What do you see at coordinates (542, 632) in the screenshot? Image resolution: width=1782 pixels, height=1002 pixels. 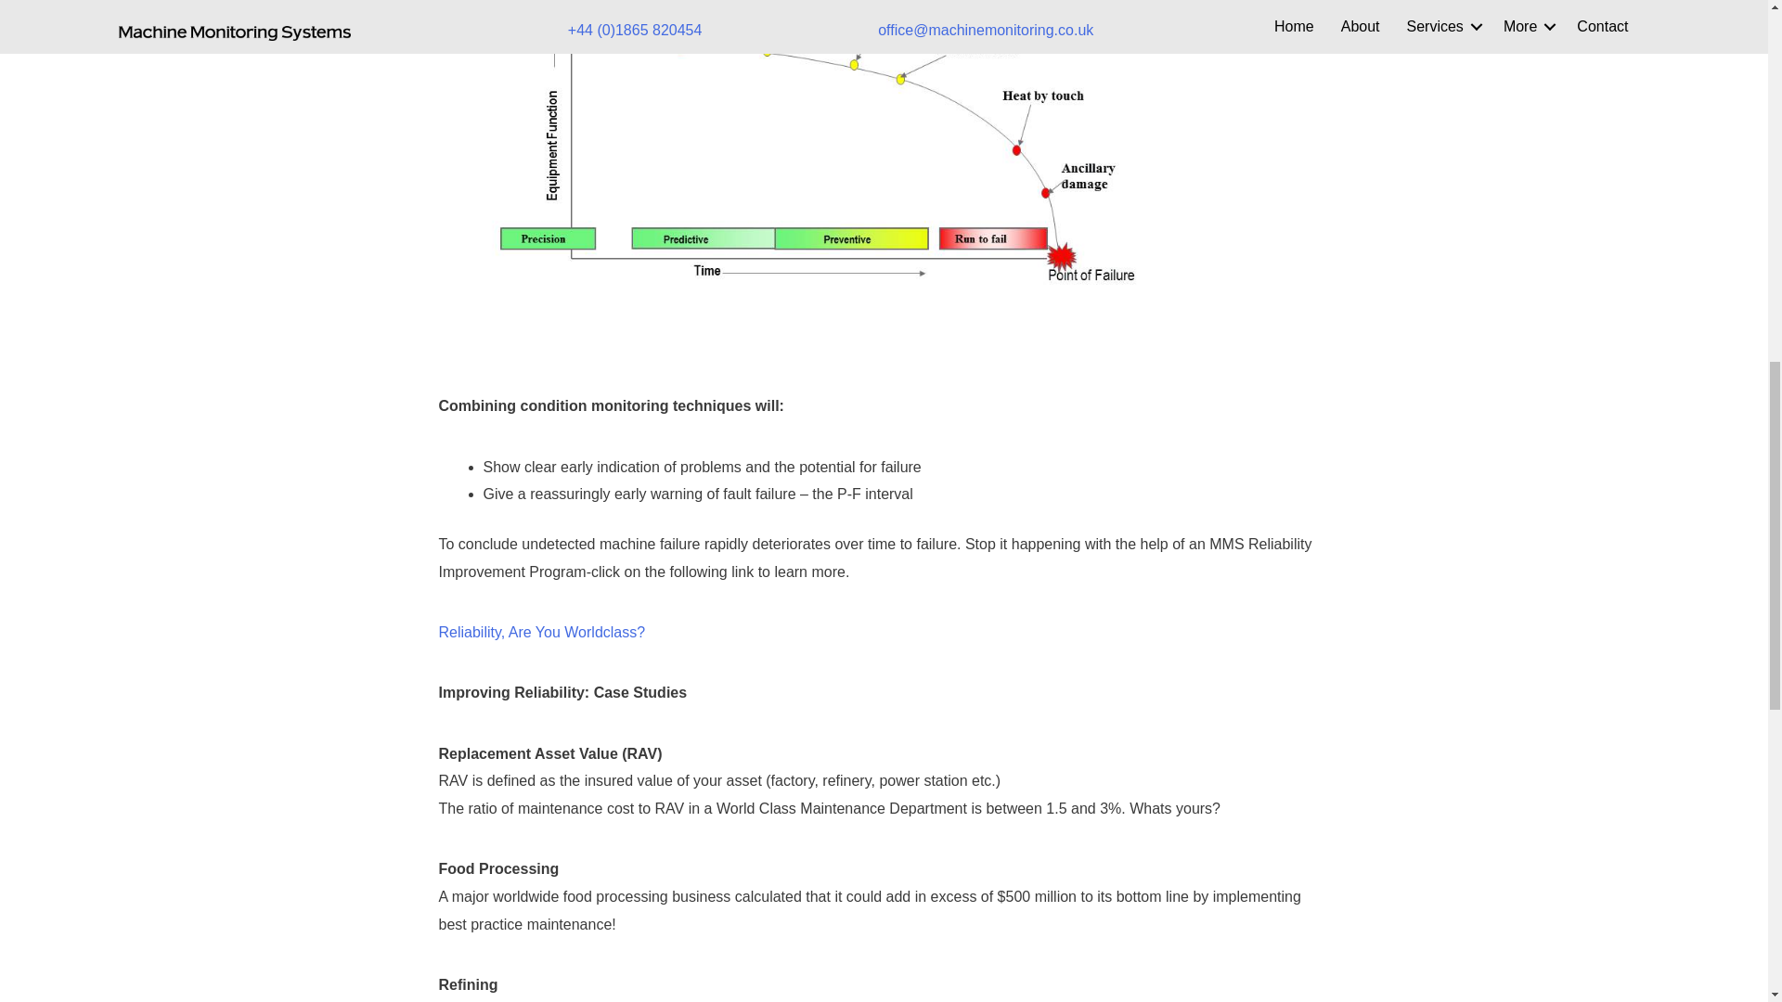 I see `Reliability, Are You Worldclass?` at bounding box center [542, 632].